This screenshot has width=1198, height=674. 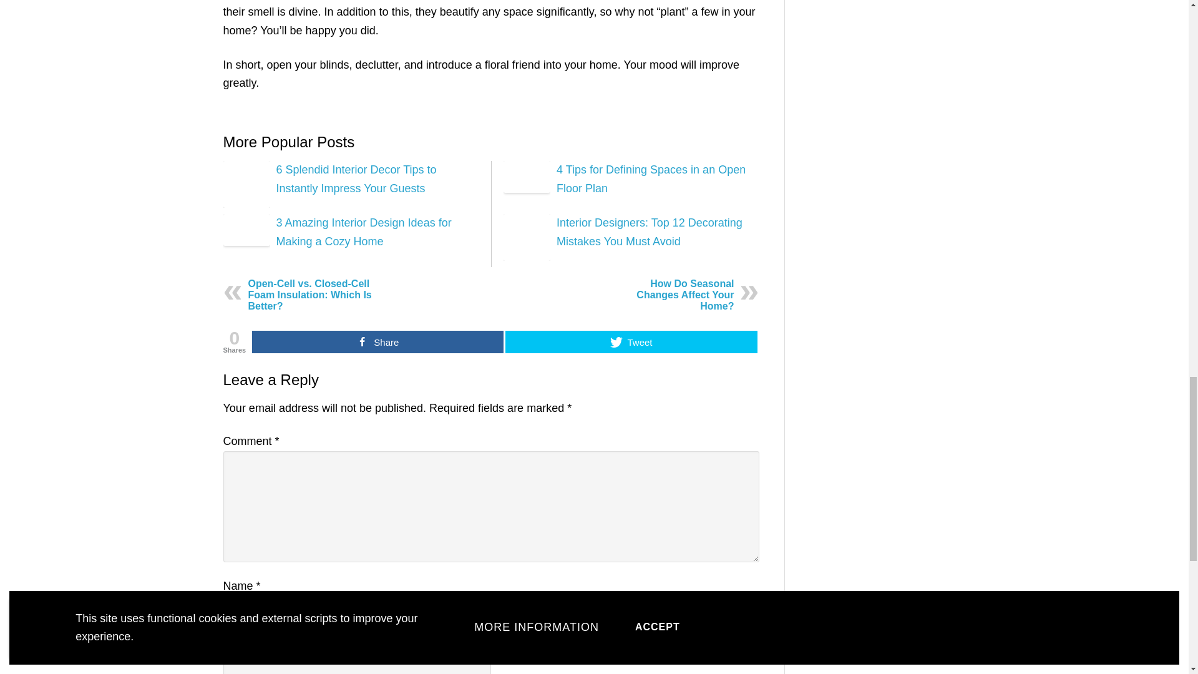 I want to click on 3 Amazing Interior Design Ideas for Making a Cozy Home, so click(x=363, y=232).